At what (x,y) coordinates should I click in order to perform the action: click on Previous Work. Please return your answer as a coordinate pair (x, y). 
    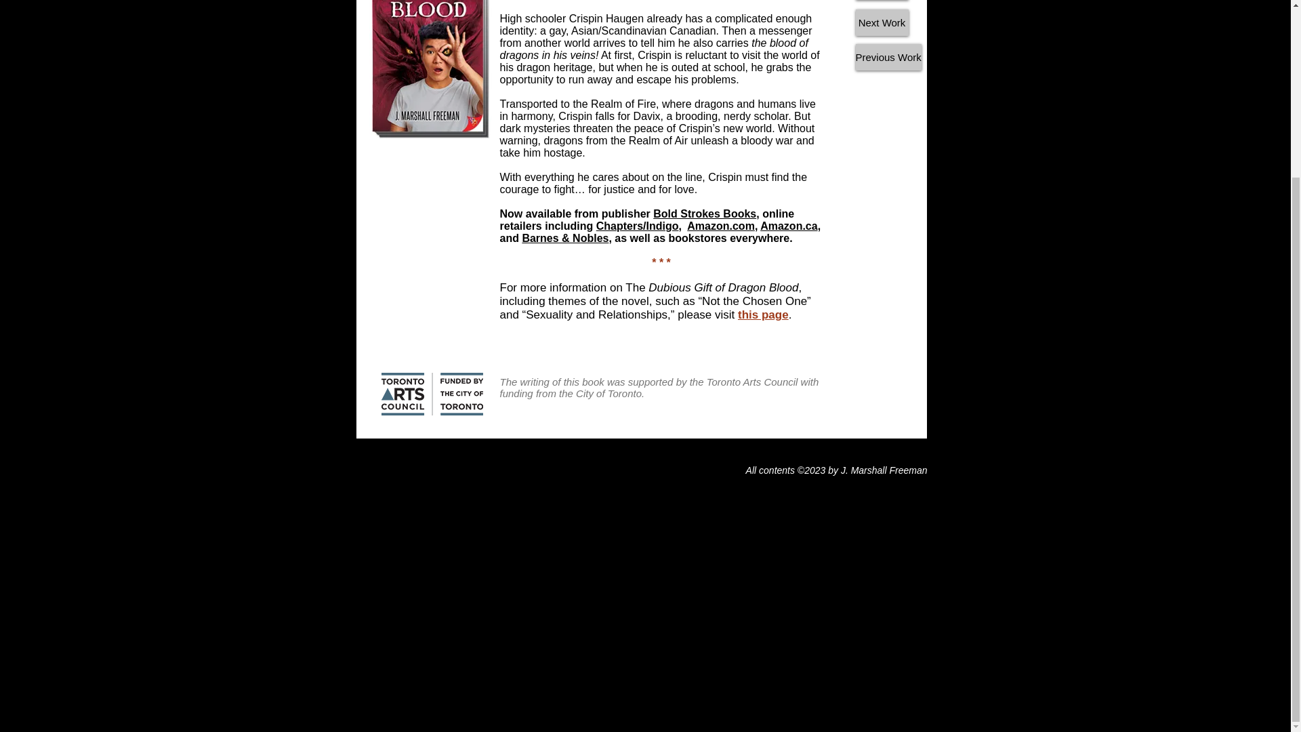
    Looking at the image, I should click on (888, 57).